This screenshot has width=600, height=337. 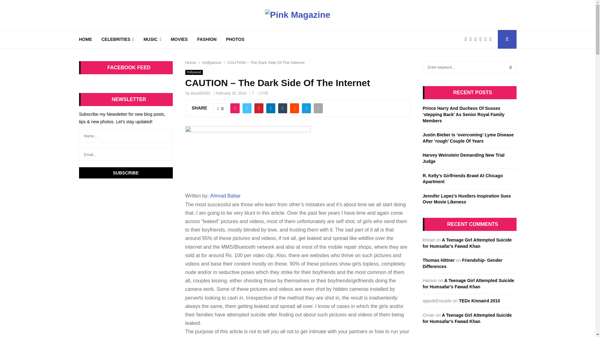 I want to click on Hollywood, so click(x=194, y=72).